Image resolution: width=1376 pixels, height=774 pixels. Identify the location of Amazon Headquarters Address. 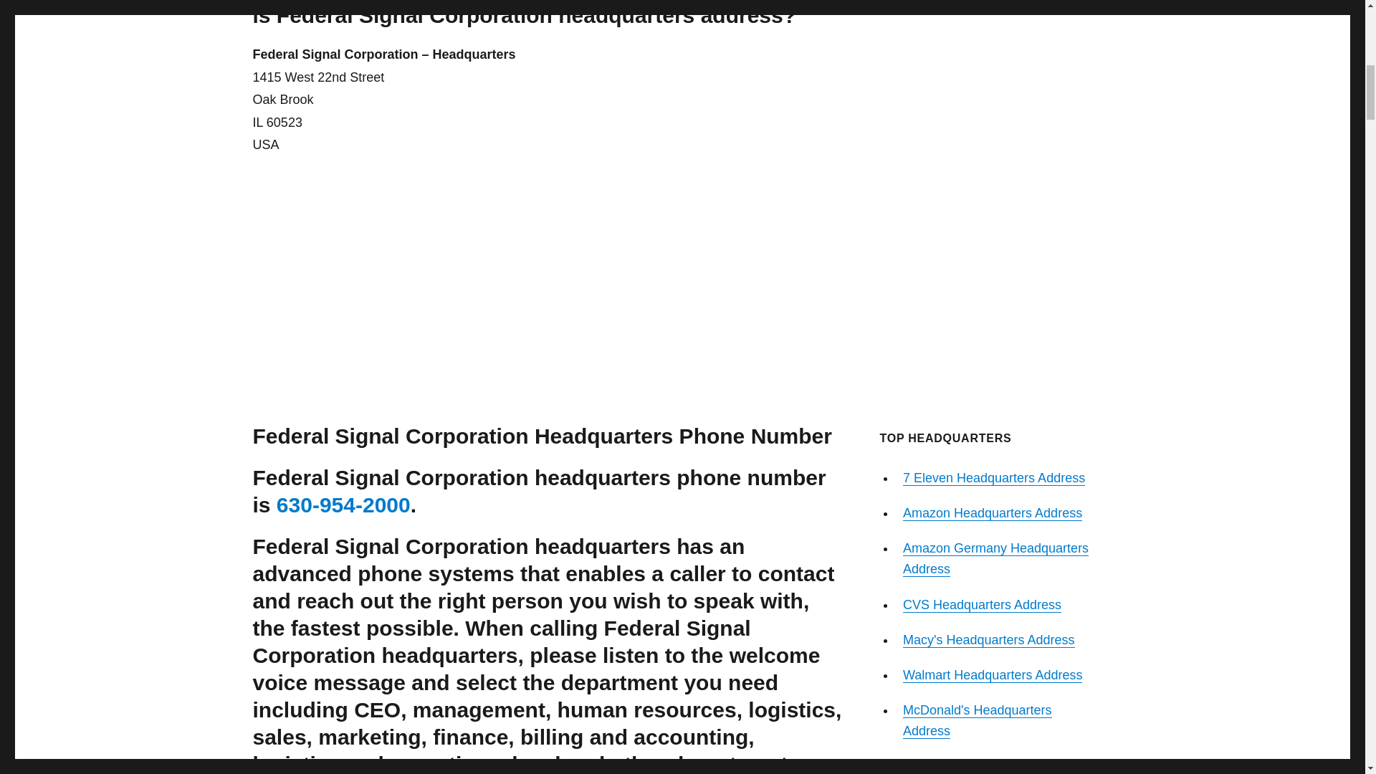
(992, 513).